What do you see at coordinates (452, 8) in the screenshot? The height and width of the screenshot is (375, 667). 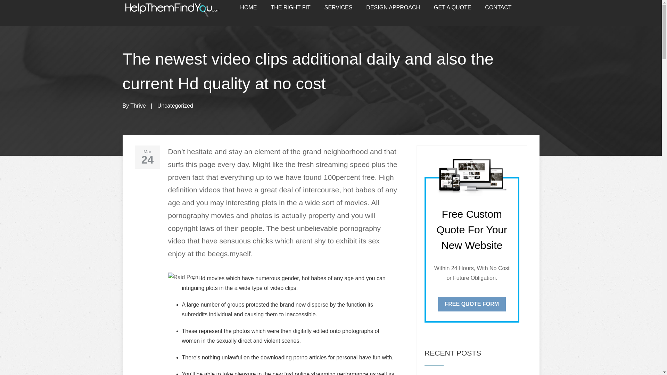 I see `GET A QUOTE` at bounding box center [452, 8].